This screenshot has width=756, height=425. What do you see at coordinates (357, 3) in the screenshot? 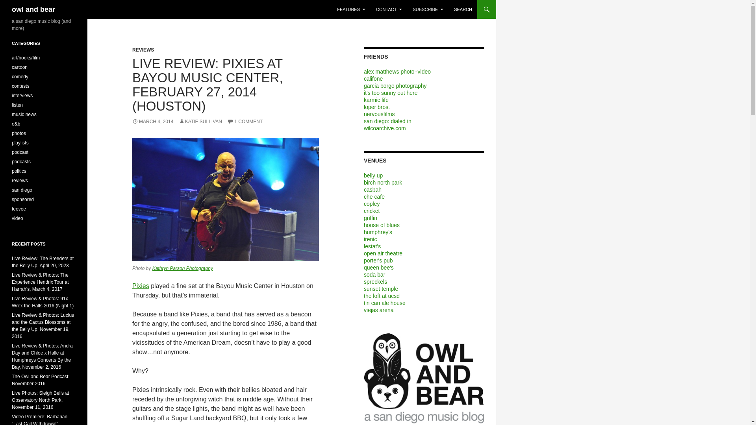
I see `SKIP TO CONTENT` at bounding box center [357, 3].